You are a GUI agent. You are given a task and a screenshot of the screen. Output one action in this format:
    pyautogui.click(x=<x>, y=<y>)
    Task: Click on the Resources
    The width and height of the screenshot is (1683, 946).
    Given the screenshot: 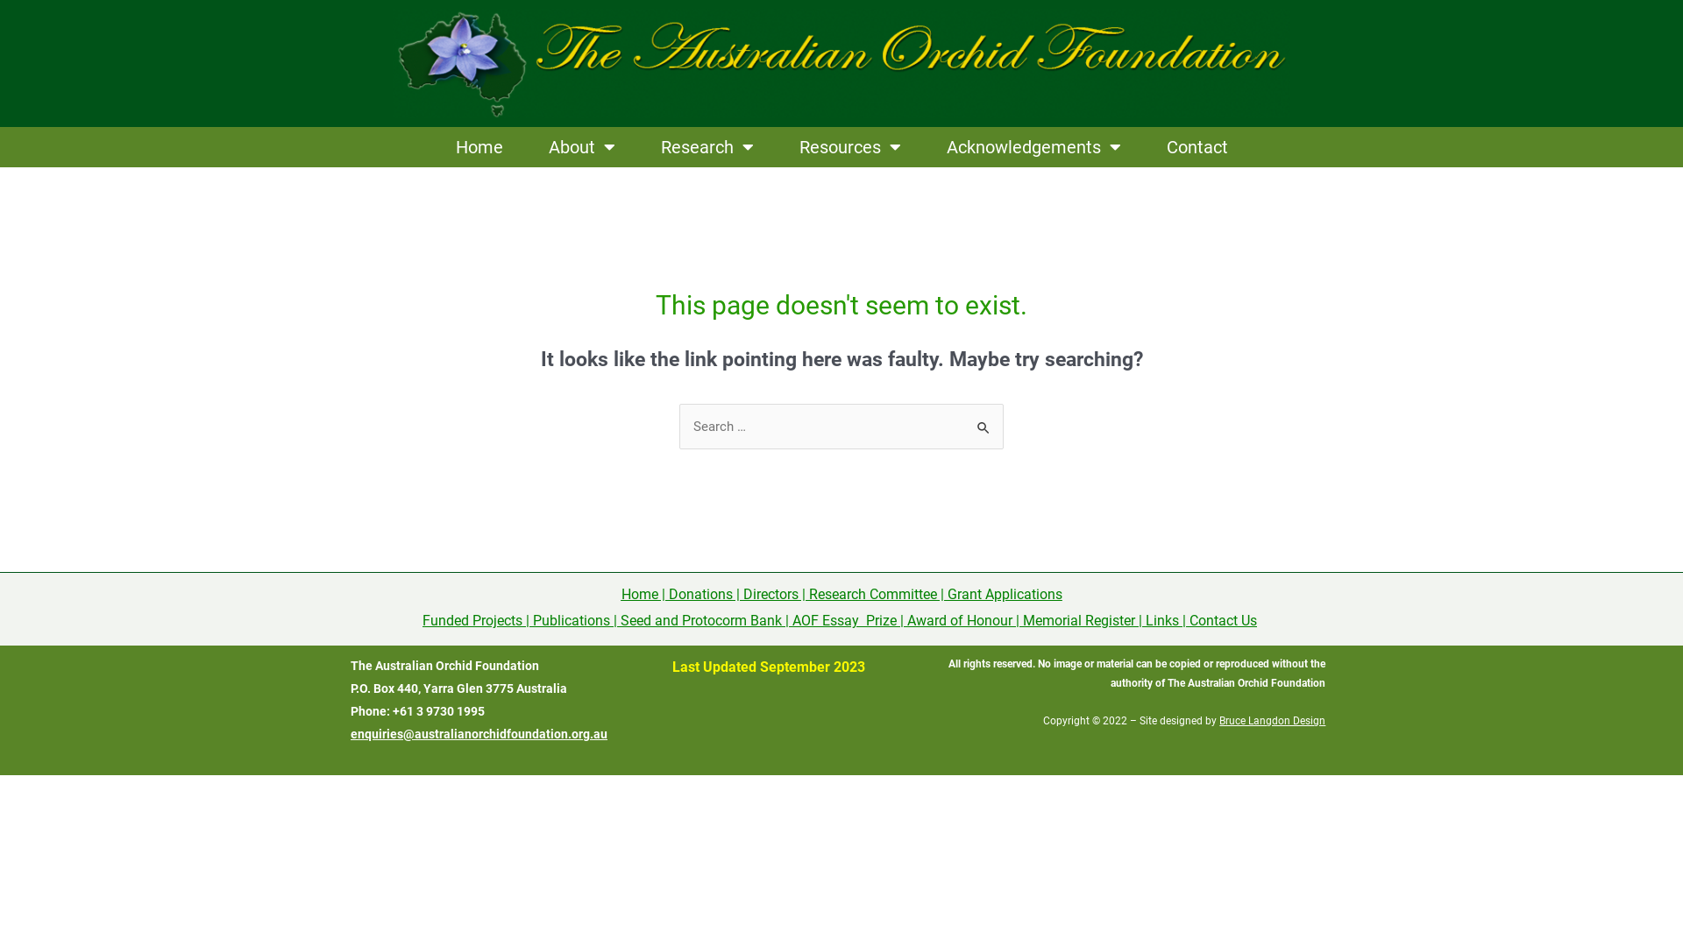 What is the action you would take?
    pyautogui.click(x=850, y=147)
    